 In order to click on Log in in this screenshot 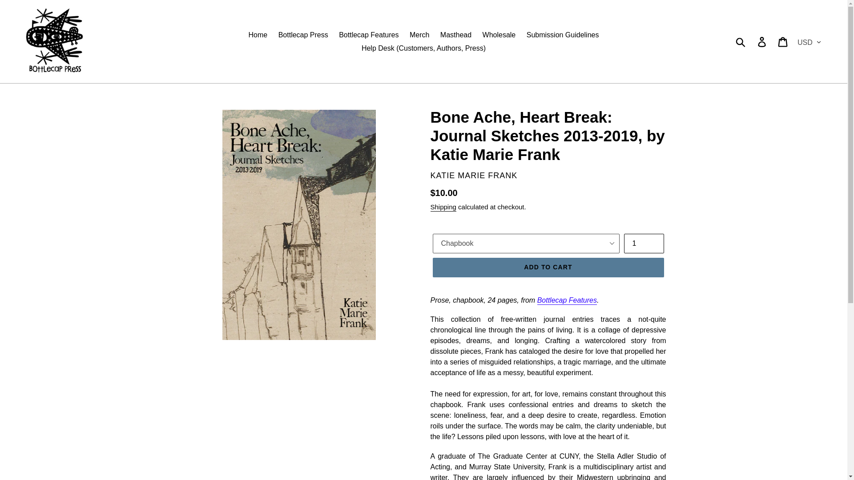, I will do `click(762, 41)`.